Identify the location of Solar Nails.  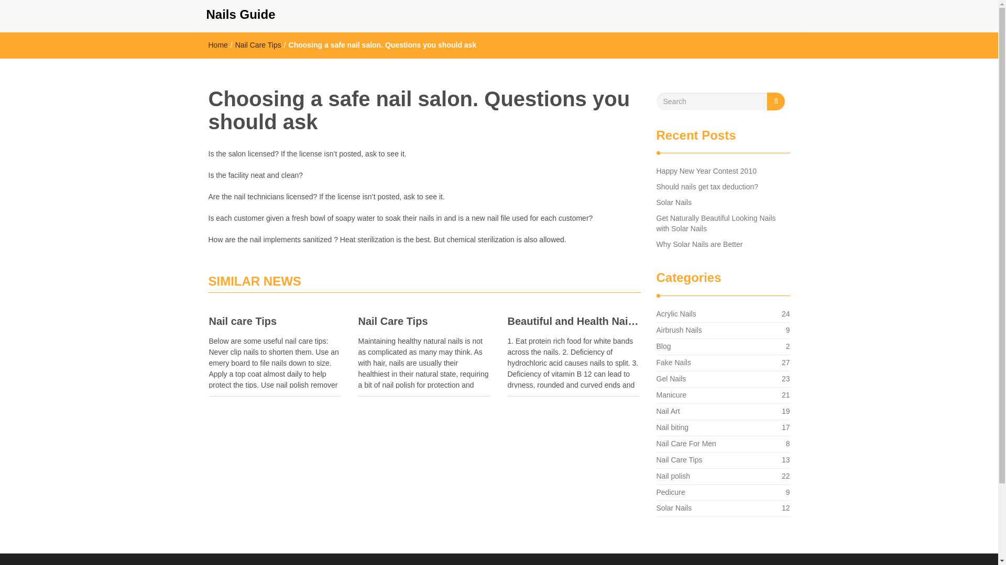
(672, 427).